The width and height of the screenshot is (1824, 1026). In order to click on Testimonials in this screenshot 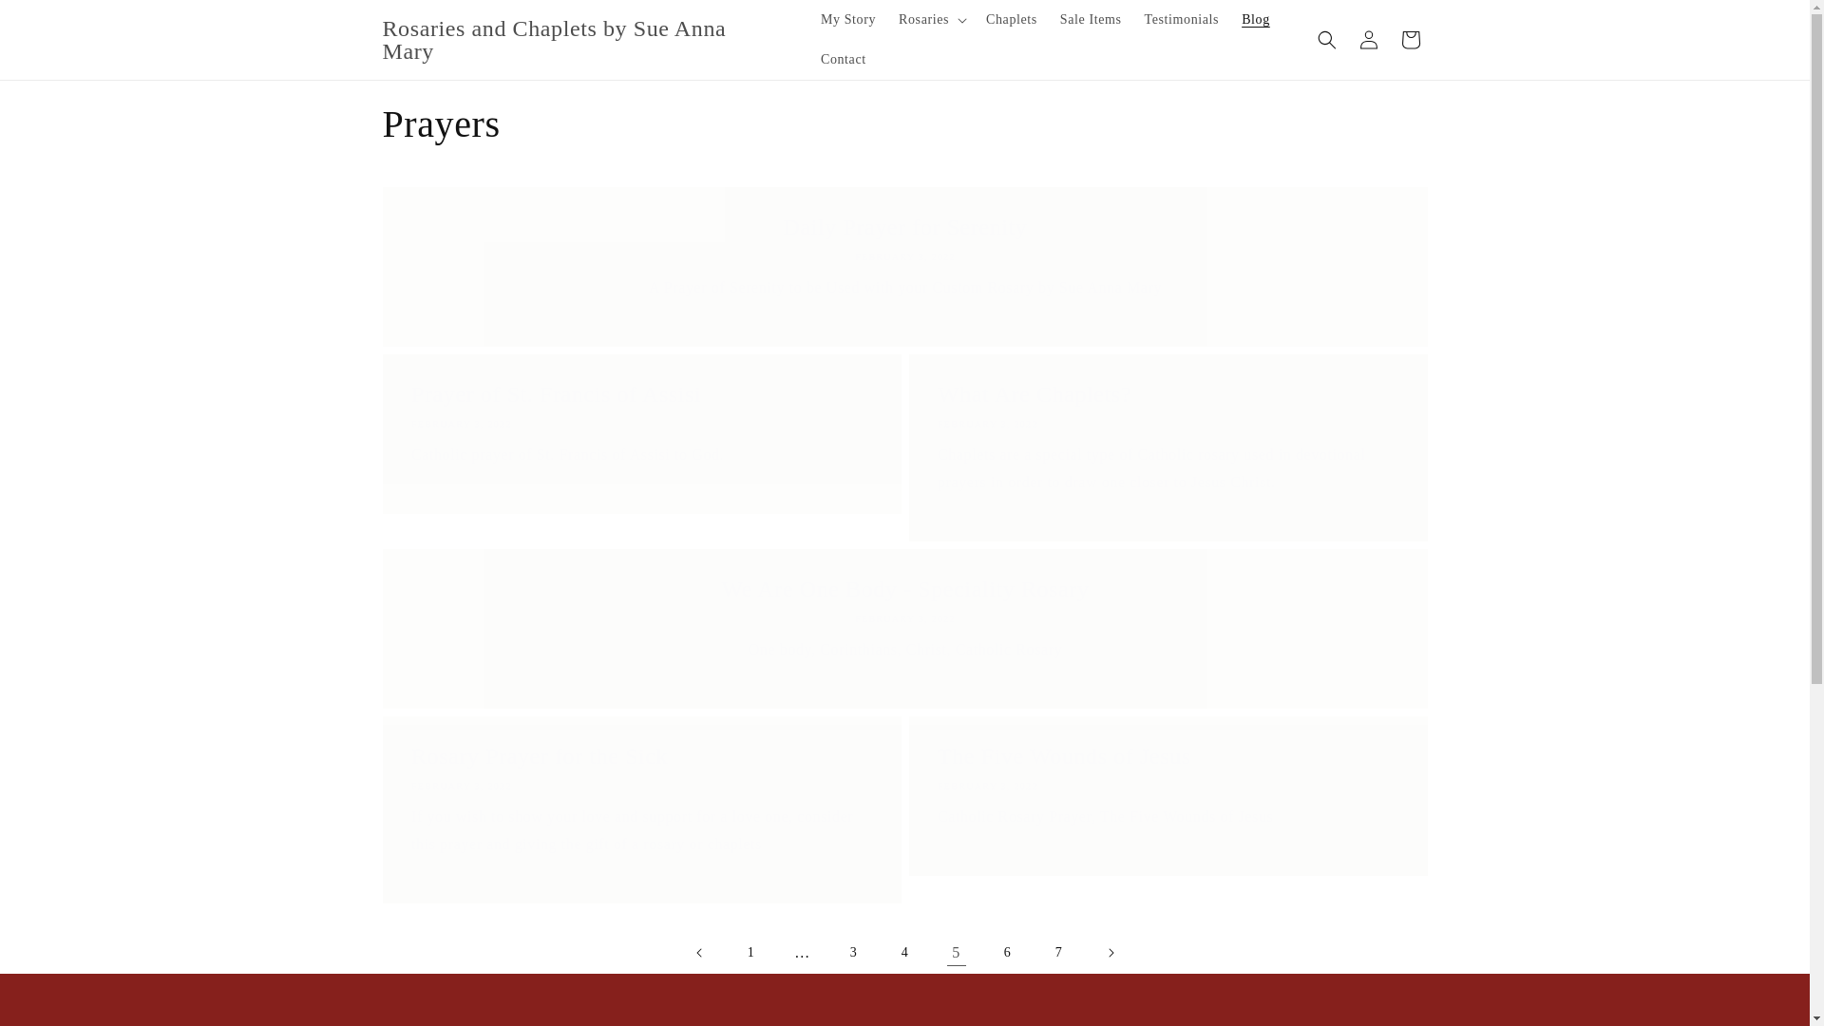, I will do `click(1182, 20)`.